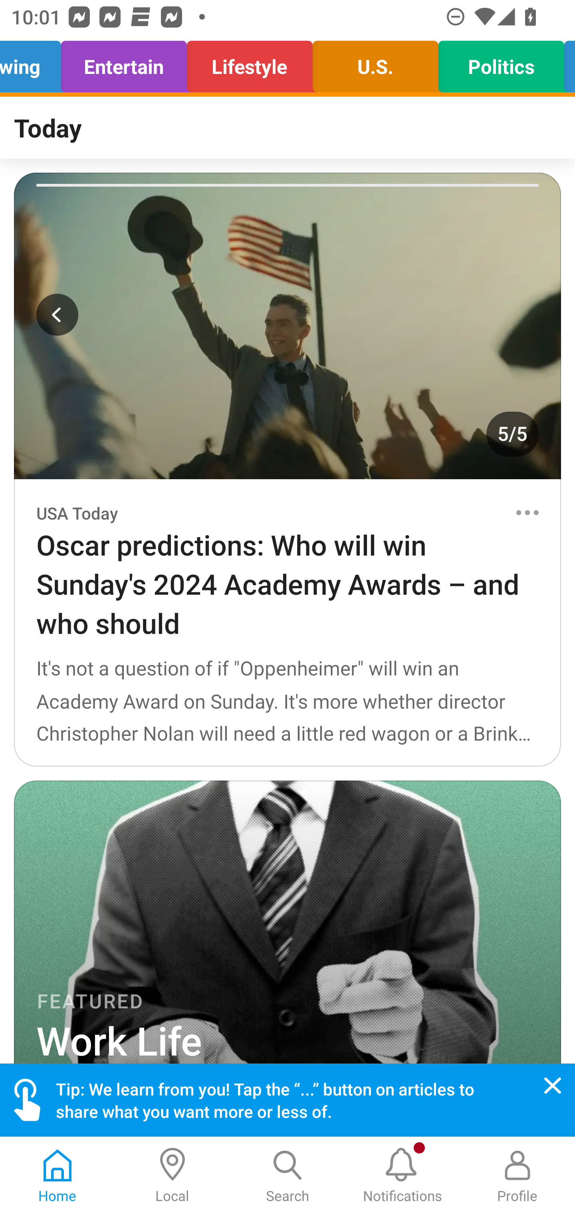  What do you see at coordinates (287, 1176) in the screenshot?
I see `Search` at bounding box center [287, 1176].